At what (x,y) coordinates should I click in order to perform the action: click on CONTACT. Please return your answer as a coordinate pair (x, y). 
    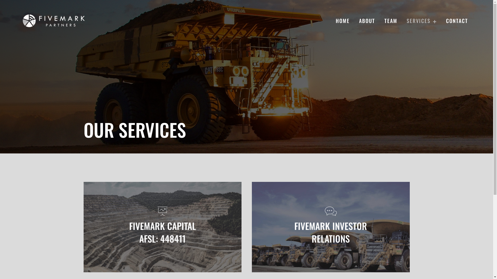
    Looking at the image, I should click on (456, 21).